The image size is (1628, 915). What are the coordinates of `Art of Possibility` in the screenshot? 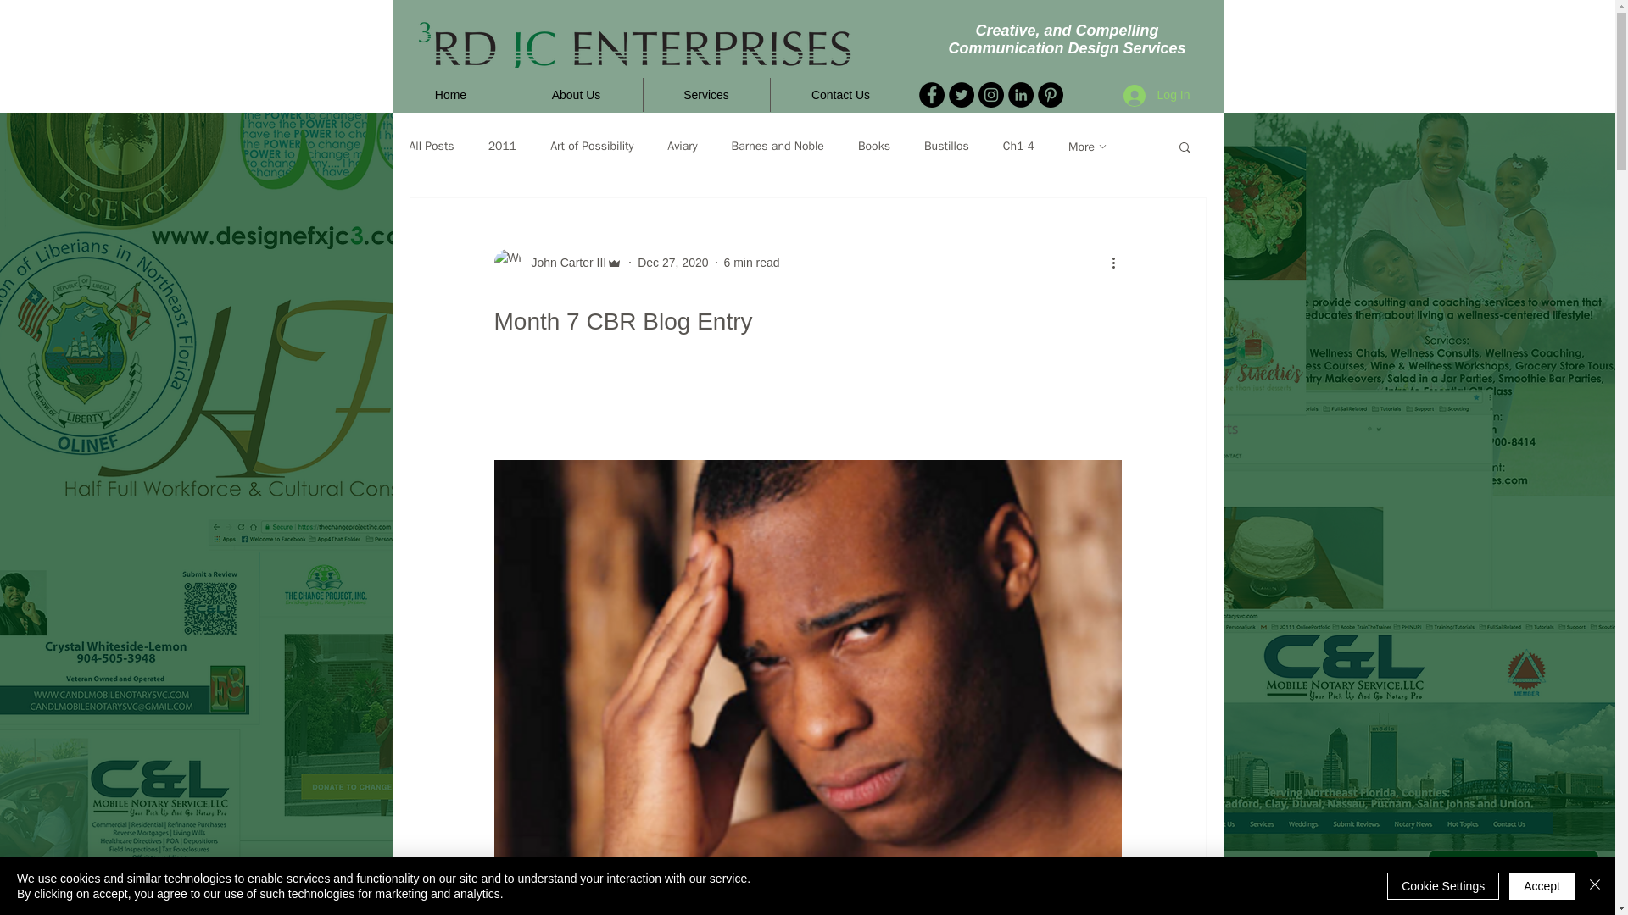 It's located at (591, 147).